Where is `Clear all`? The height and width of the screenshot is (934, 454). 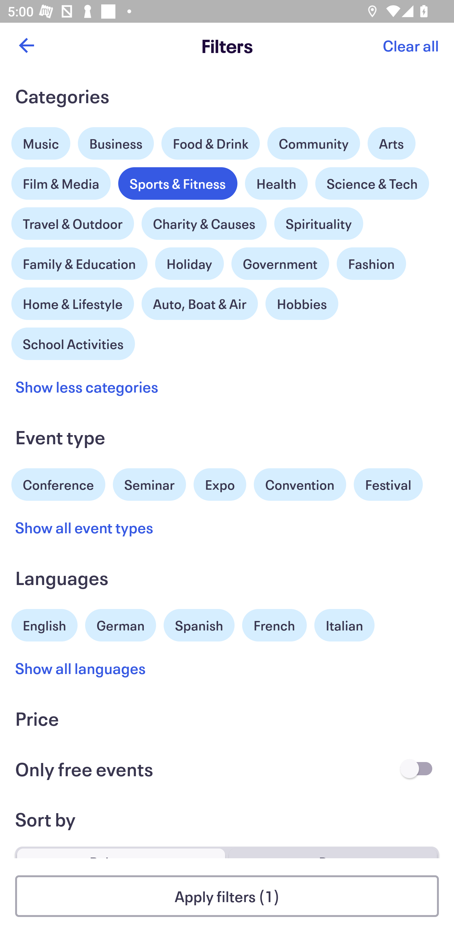
Clear all is located at coordinates (410, 45).